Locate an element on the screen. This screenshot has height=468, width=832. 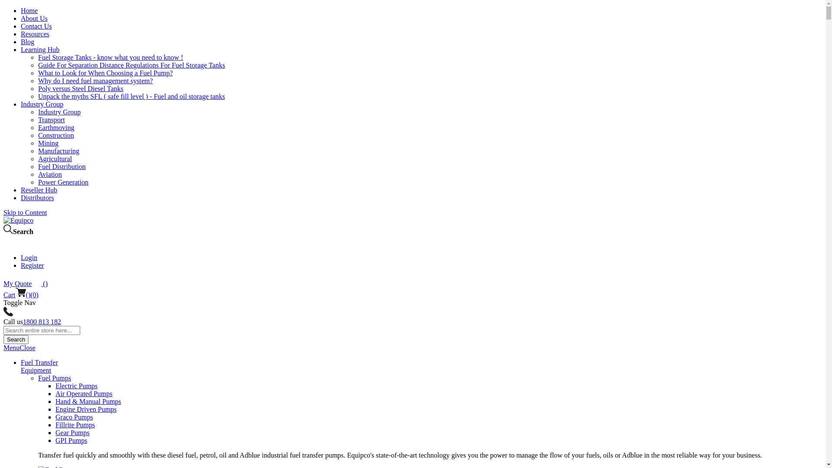
Fuel Storage Tanks - know what you need to know ! is located at coordinates (111, 57).